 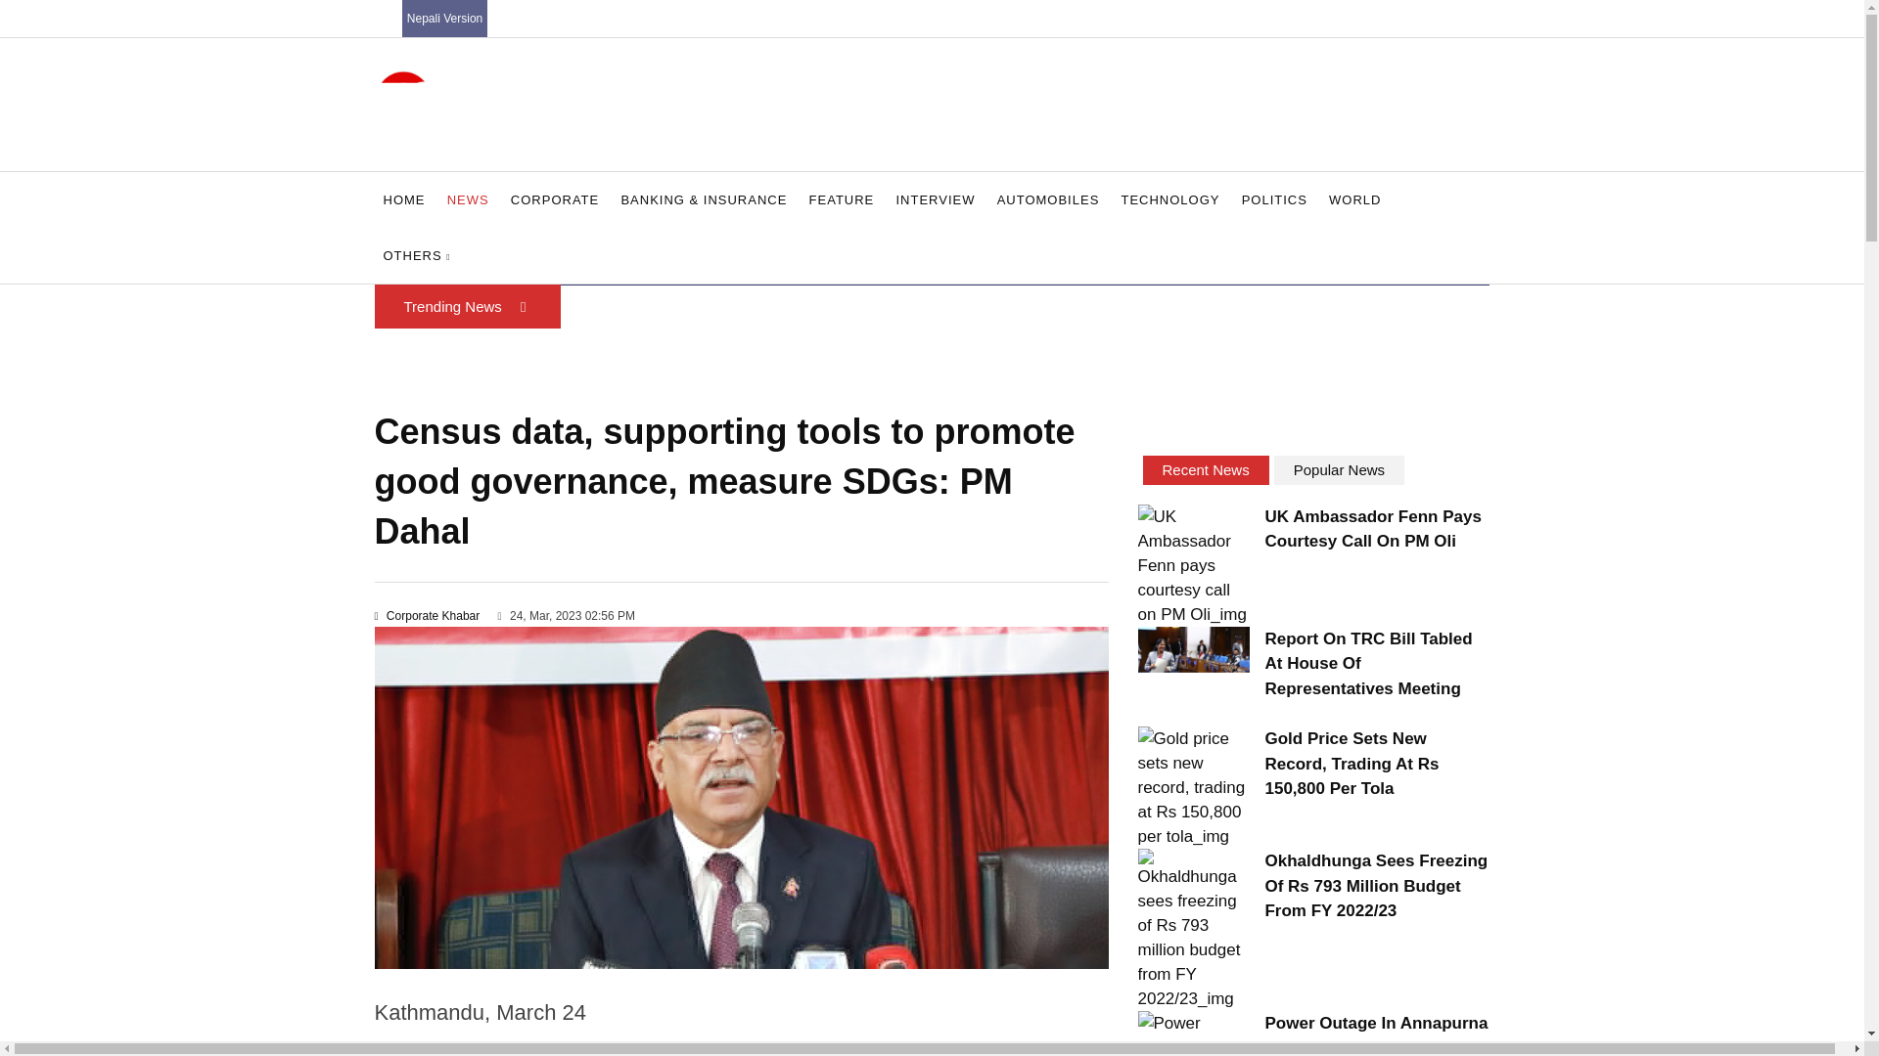 What do you see at coordinates (403, 199) in the screenshot?
I see `Home` at bounding box center [403, 199].